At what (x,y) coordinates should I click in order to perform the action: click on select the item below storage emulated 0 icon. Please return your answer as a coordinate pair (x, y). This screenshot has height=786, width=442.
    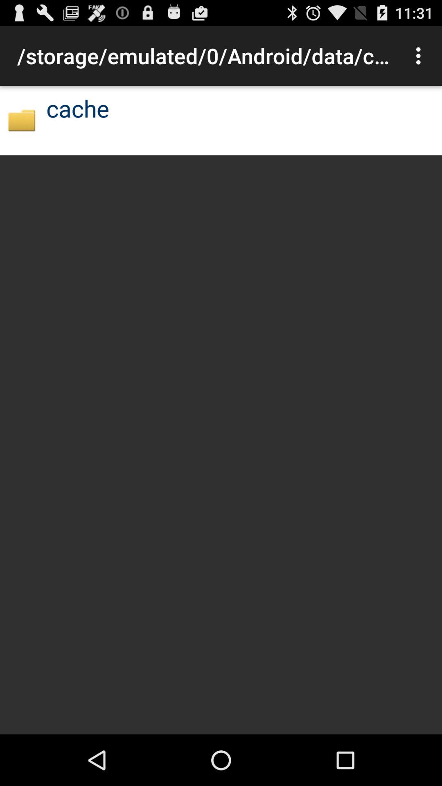
    Looking at the image, I should click on (78, 108).